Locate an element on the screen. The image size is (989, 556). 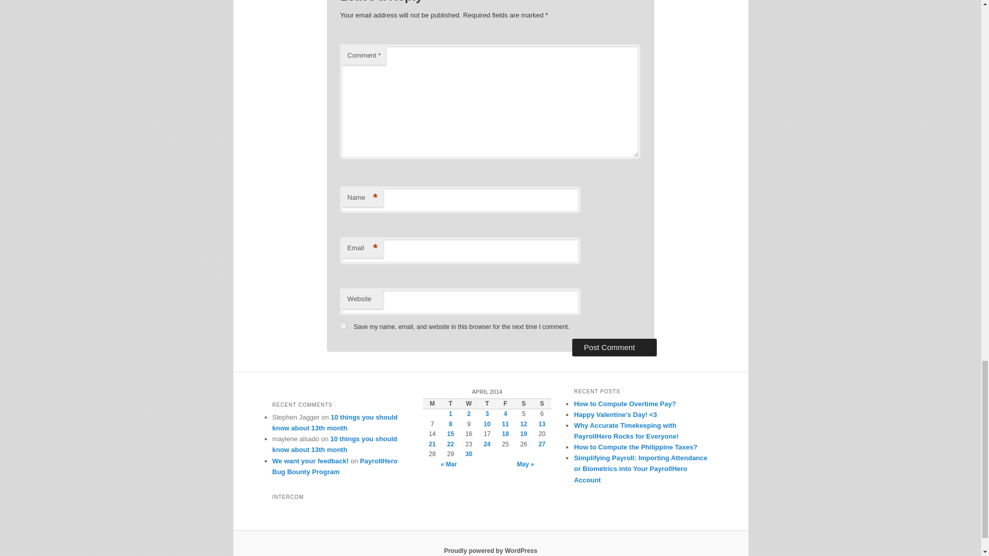
PayrollHero Bug Bounty Program is located at coordinates (335, 466).